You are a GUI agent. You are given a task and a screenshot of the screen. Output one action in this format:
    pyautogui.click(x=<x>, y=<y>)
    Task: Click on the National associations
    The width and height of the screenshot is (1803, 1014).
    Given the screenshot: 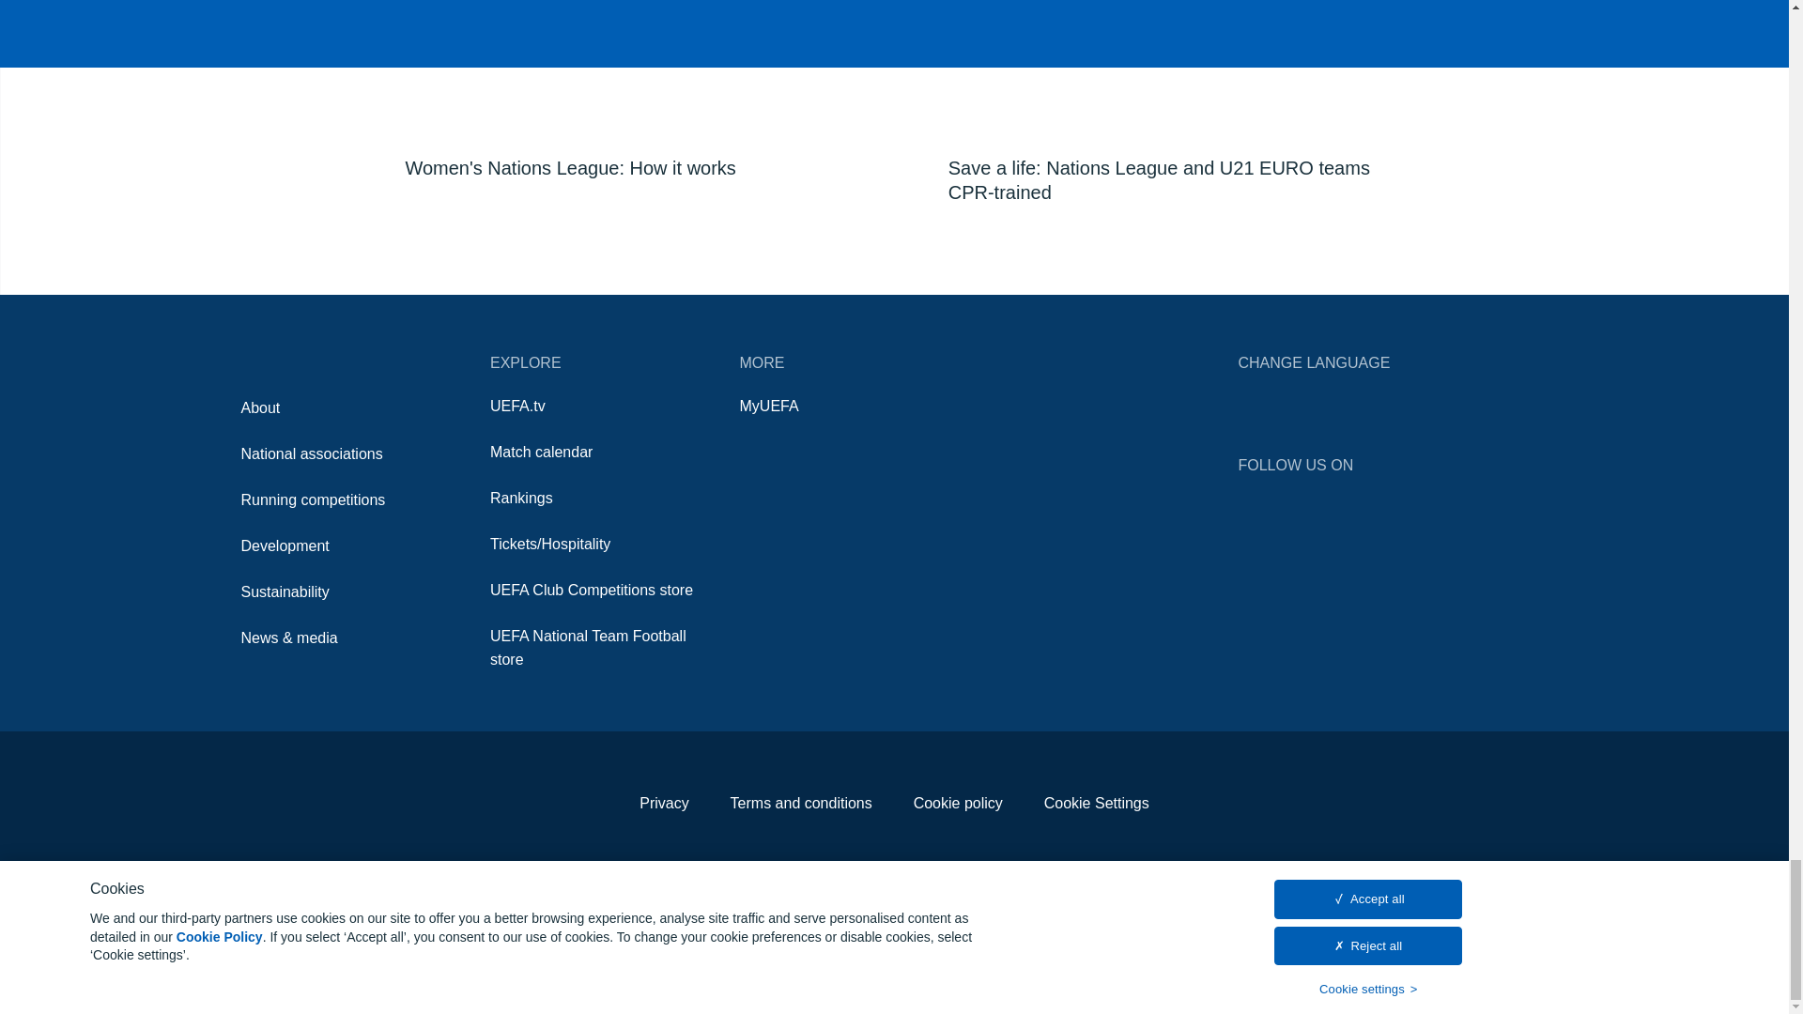 What is the action you would take?
    pyautogui.click(x=311, y=454)
    